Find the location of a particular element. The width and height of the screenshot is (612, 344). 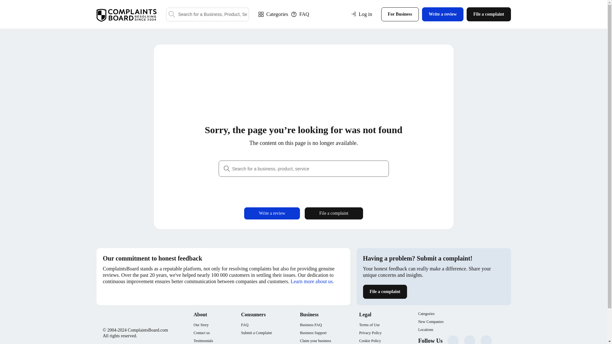

Locations is located at coordinates (426, 330).